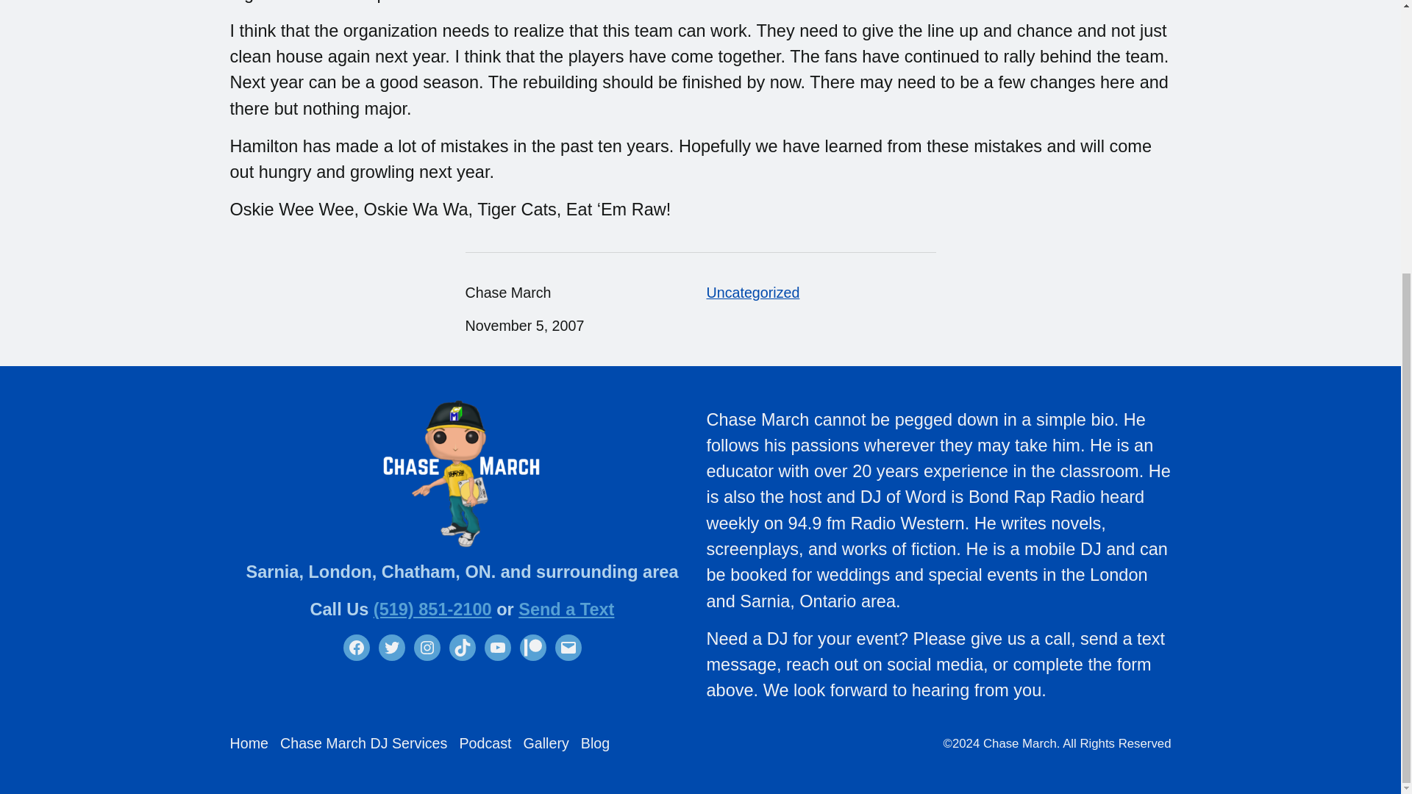 This screenshot has width=1412, height=794. What do you see at coordinates (363, 744) in the screenshot?
I see `Chase March DJ Services` at bounding box center [363, 744].